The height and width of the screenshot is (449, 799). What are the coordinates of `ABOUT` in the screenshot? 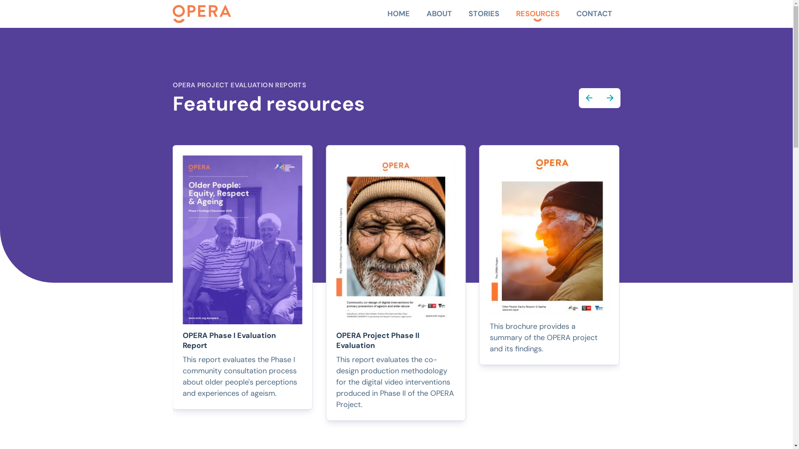 It's located at (439, 14).